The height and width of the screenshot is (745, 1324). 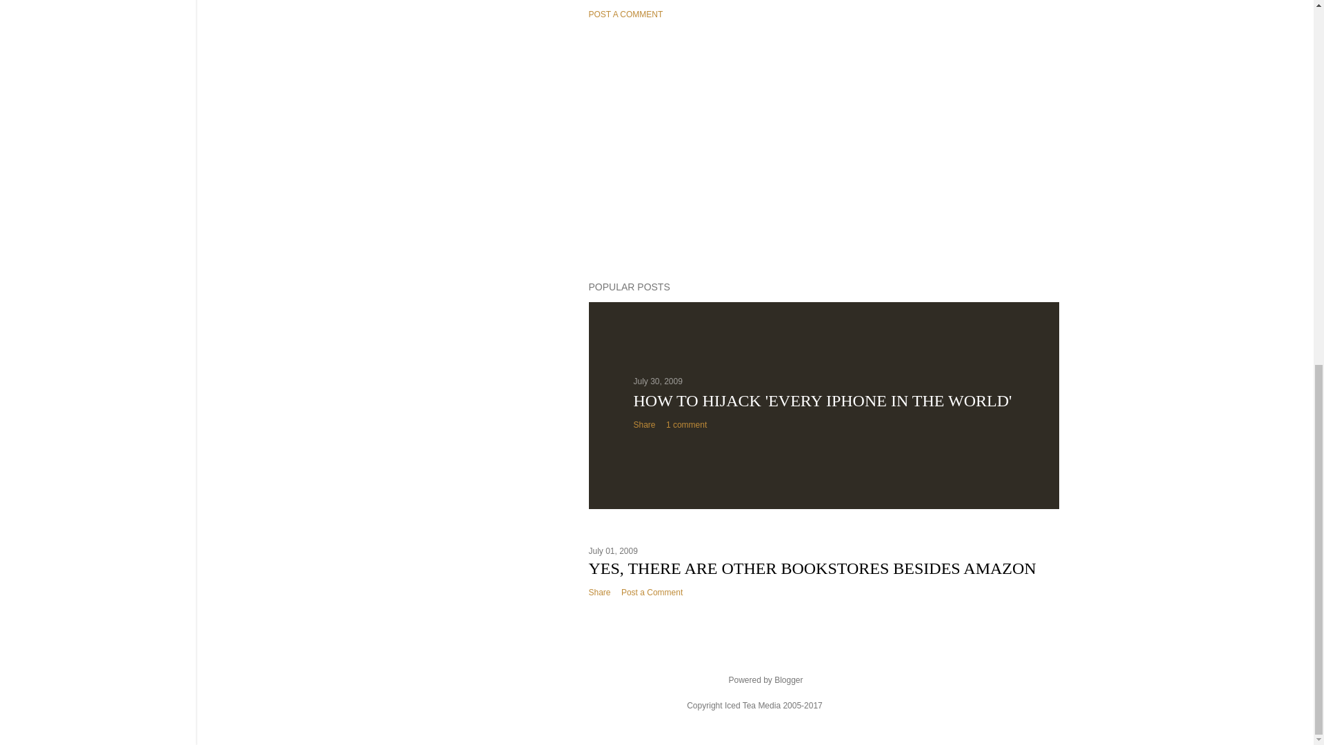 I want to click on YES, THERE ARE OTHER BOOKSTORES BESIDES AMAZON, so click(x=812, y=568).